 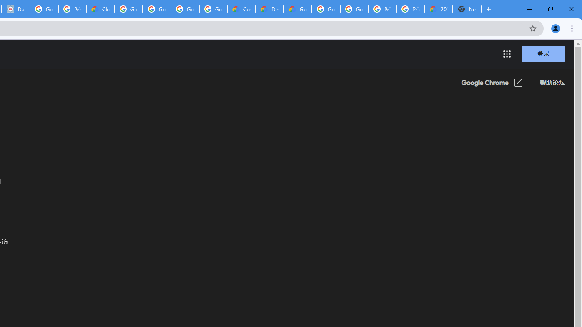 I want to click on Google Workspace - Specific Terms, so click(x=185, y=9).